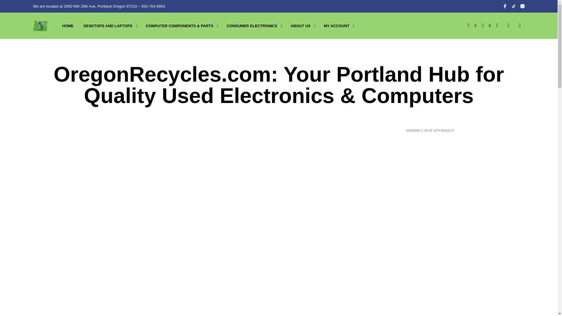 The image size is (562, 316). I want to click on HOME, so click(68, 26).